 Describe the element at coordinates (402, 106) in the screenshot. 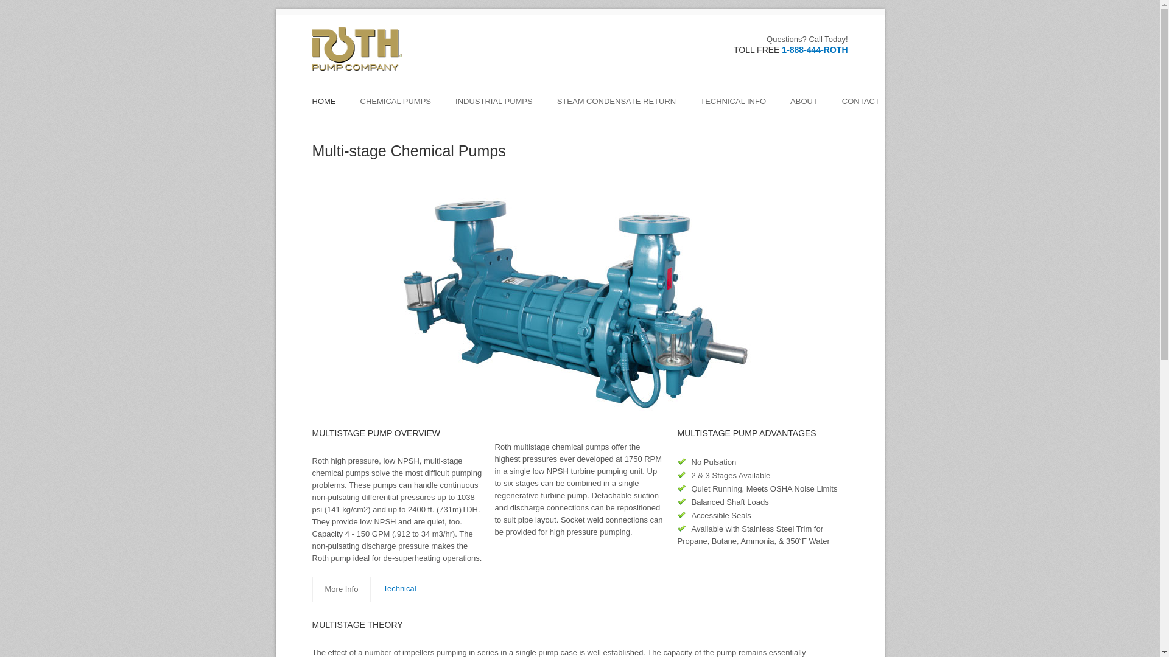

I see `CHEMICAL PUMPS` at that location.